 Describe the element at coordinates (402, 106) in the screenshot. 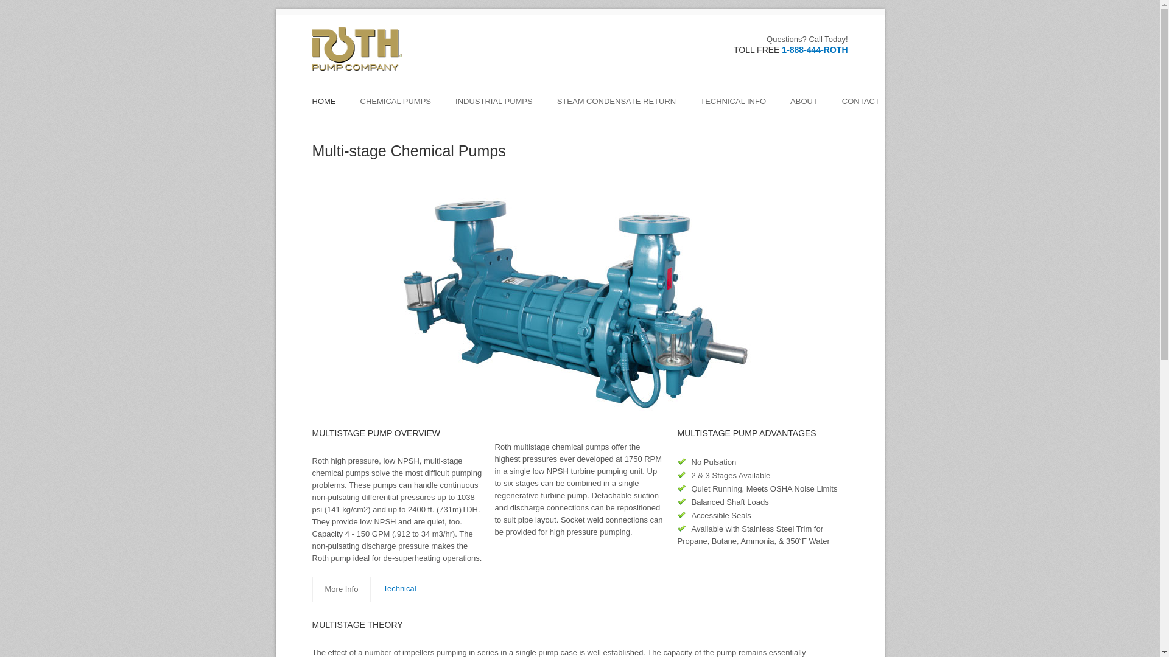

I see `CHEMICAL PUMPS` at that location.